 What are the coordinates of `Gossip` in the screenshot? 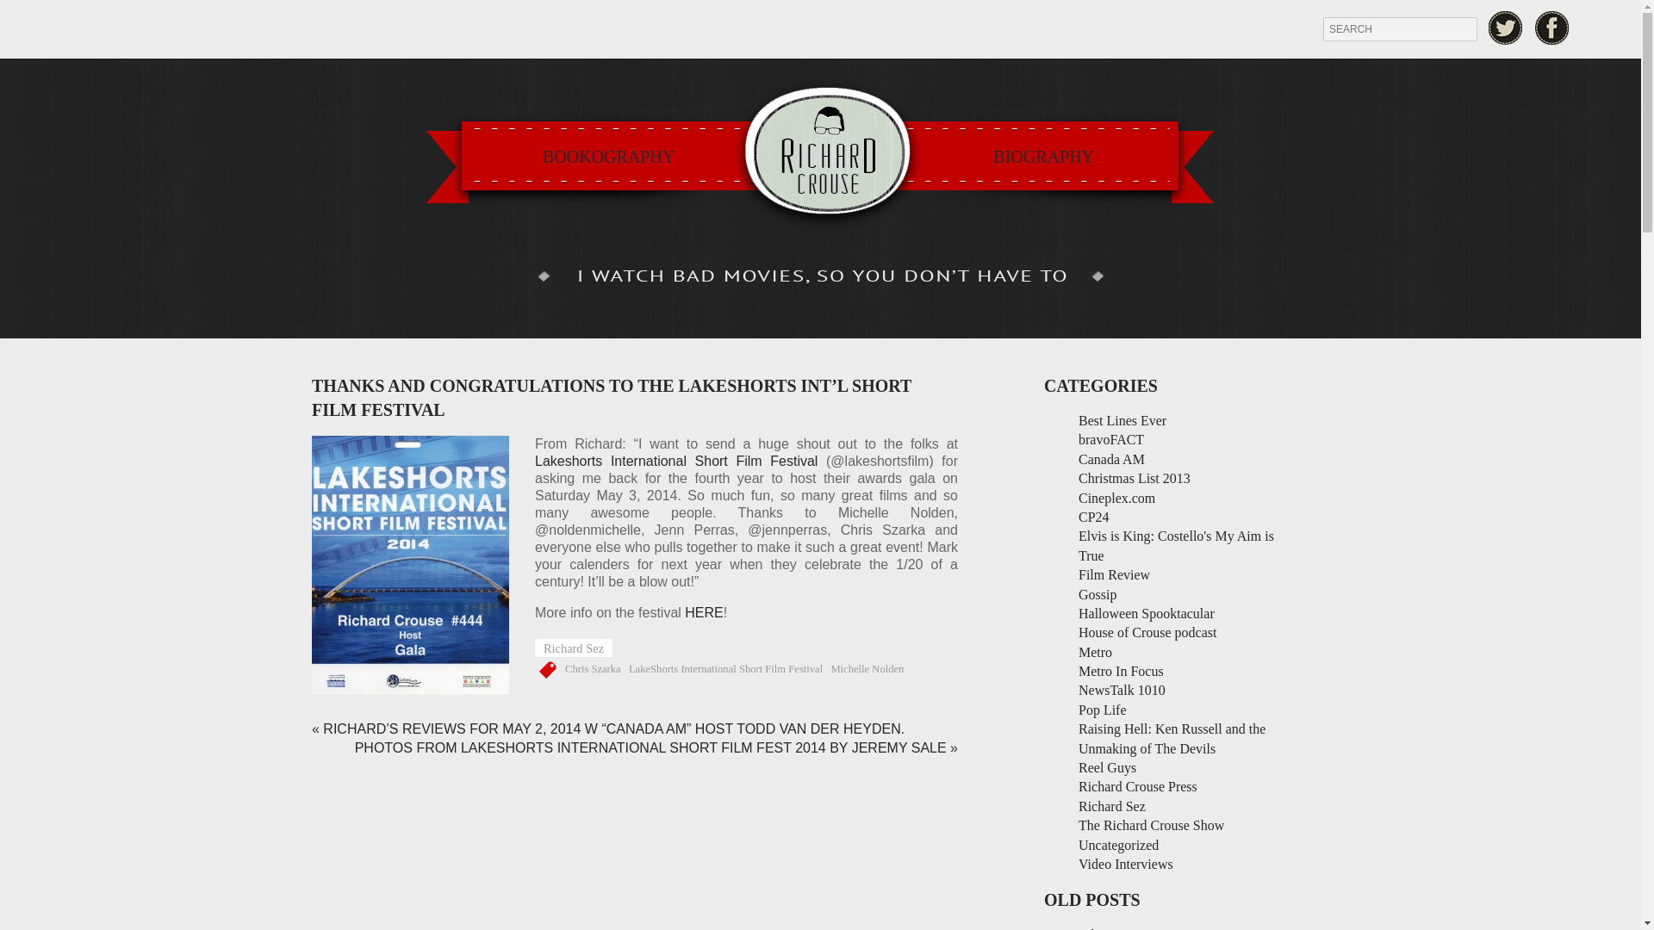 It's located at (1097, 594).